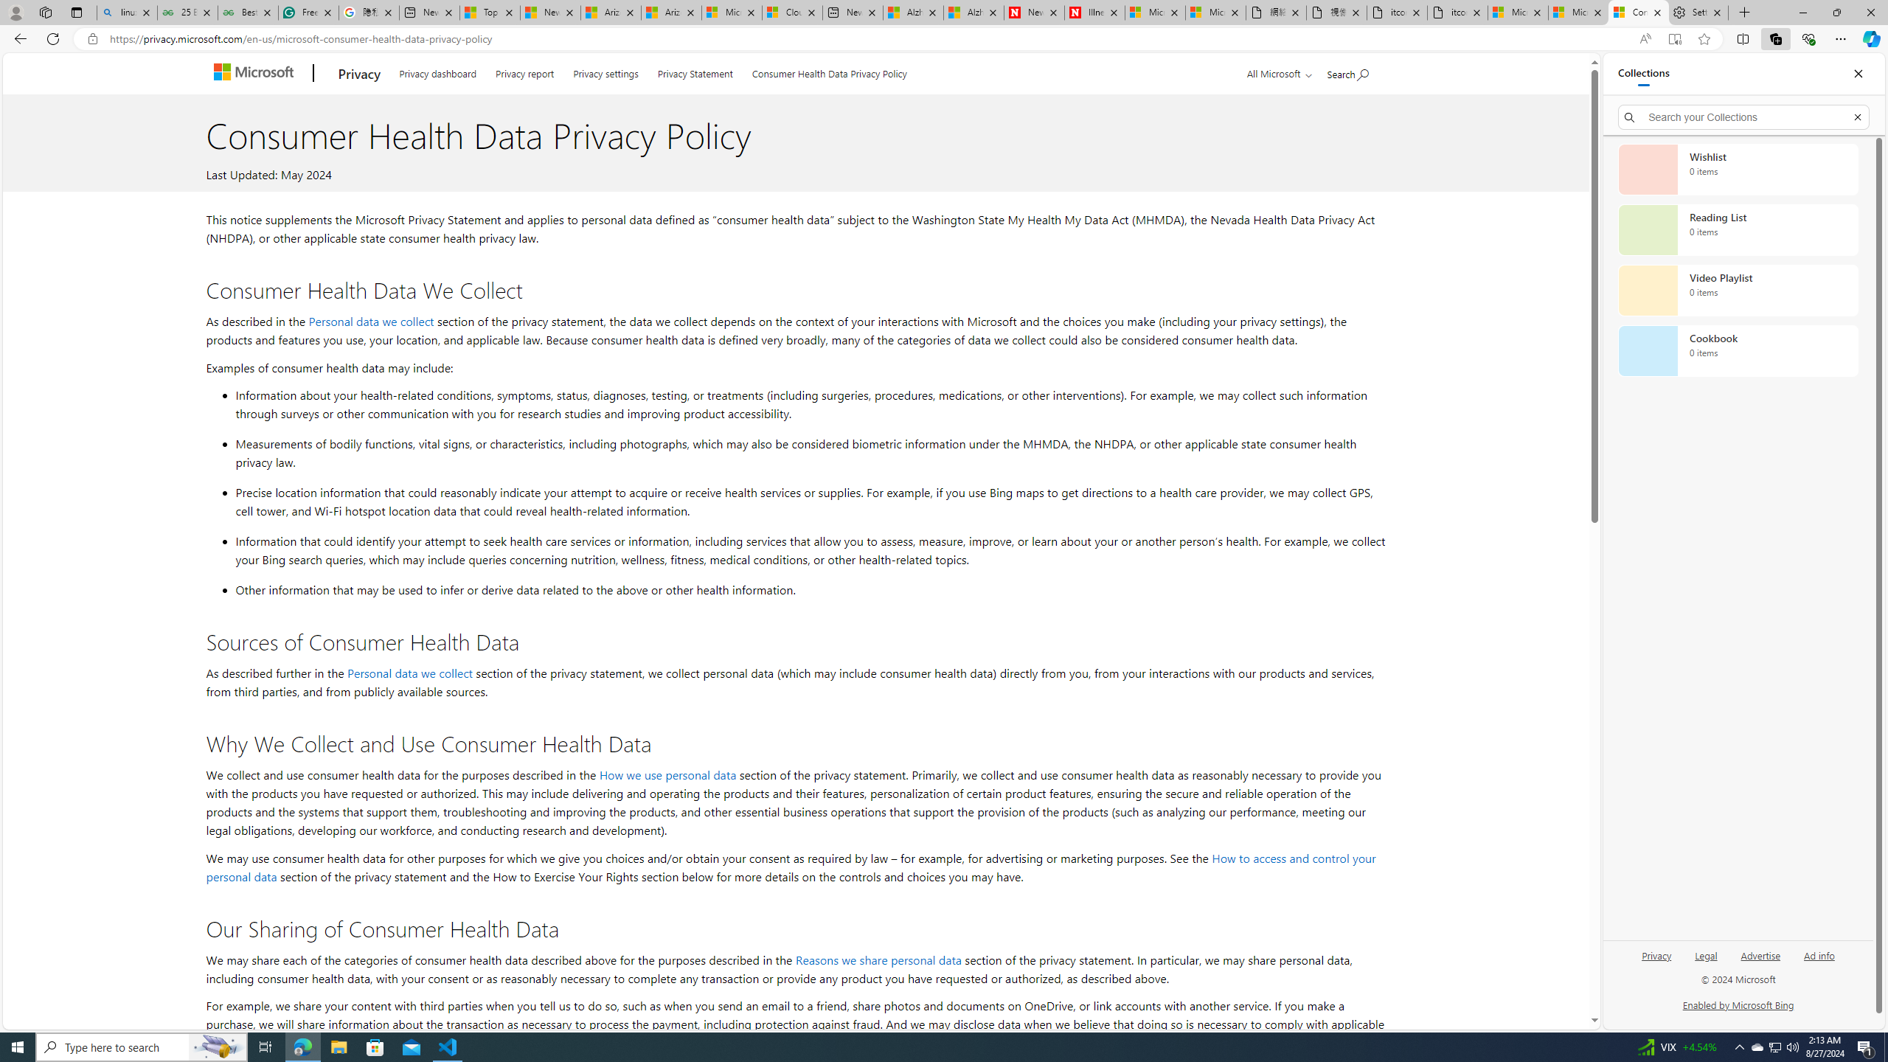 The height and width of the screenshot is (1062, 1888). I want to click on Privacy report, so click(525, 71).